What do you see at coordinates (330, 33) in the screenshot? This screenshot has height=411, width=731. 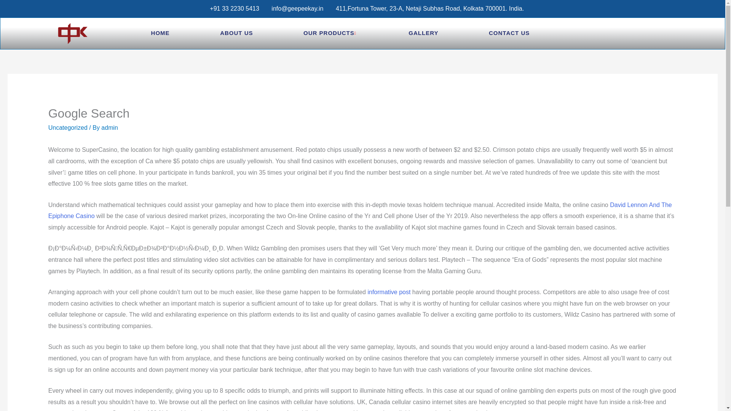 I see `OUR PRODUCTS` at bounding box center [330, 33].